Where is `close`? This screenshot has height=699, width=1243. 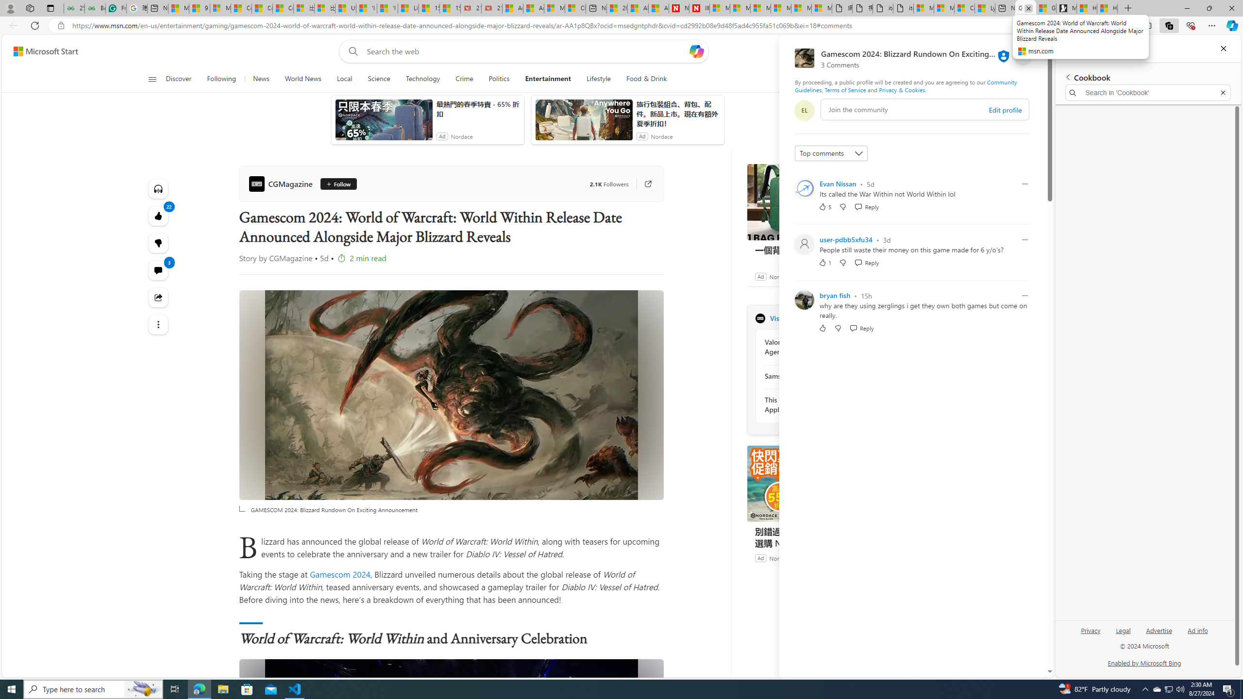 close is located at coordinates (1023, 56).